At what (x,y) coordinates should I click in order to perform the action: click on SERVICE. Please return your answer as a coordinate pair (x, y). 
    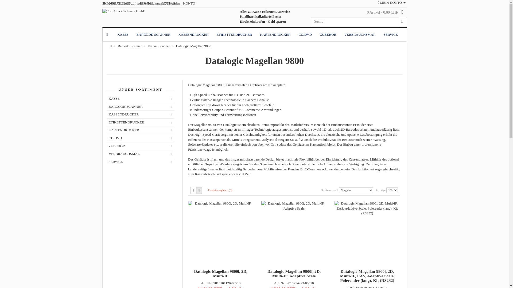
    Looking at the image, I should click on (391, 35).